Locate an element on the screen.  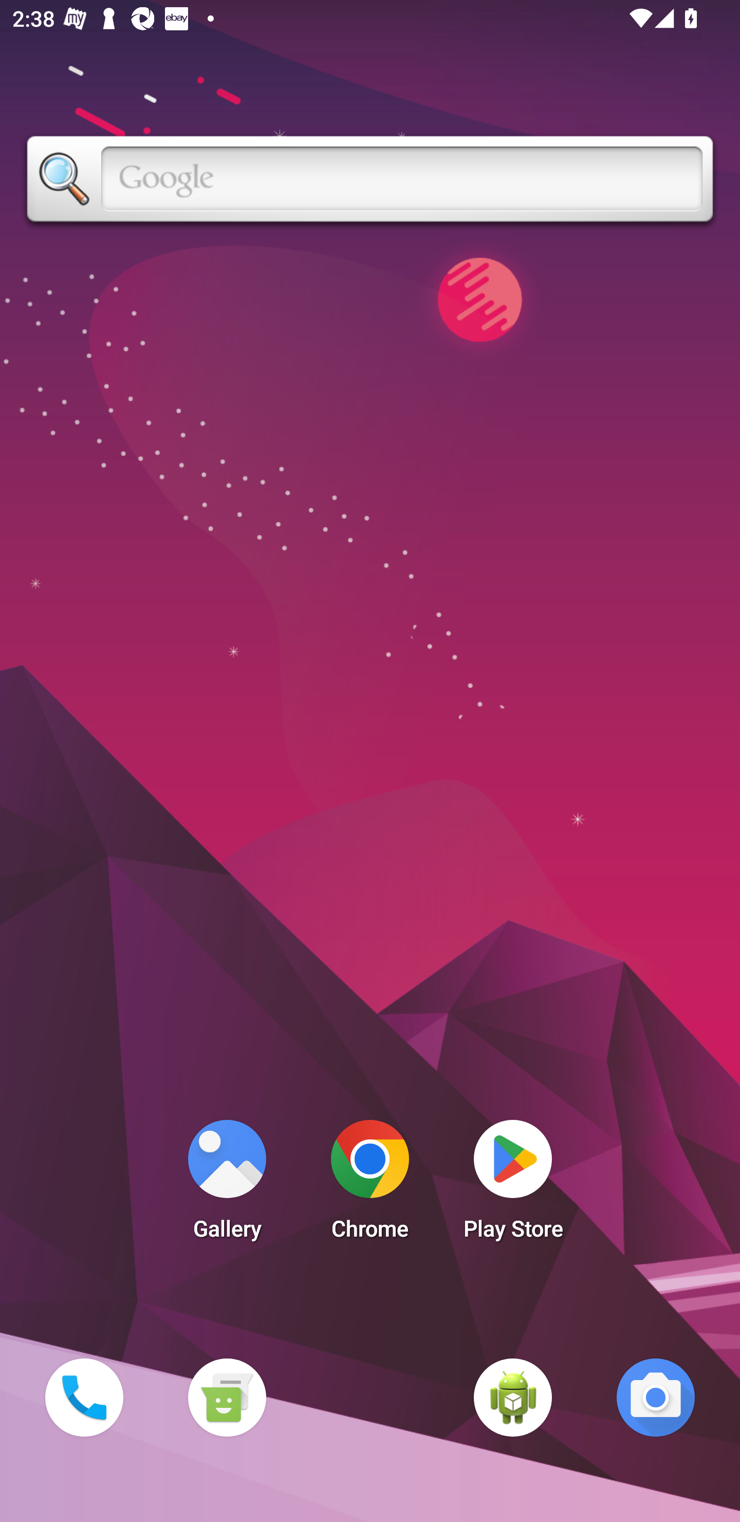
Play Store is located at coordinates (513, 1185).